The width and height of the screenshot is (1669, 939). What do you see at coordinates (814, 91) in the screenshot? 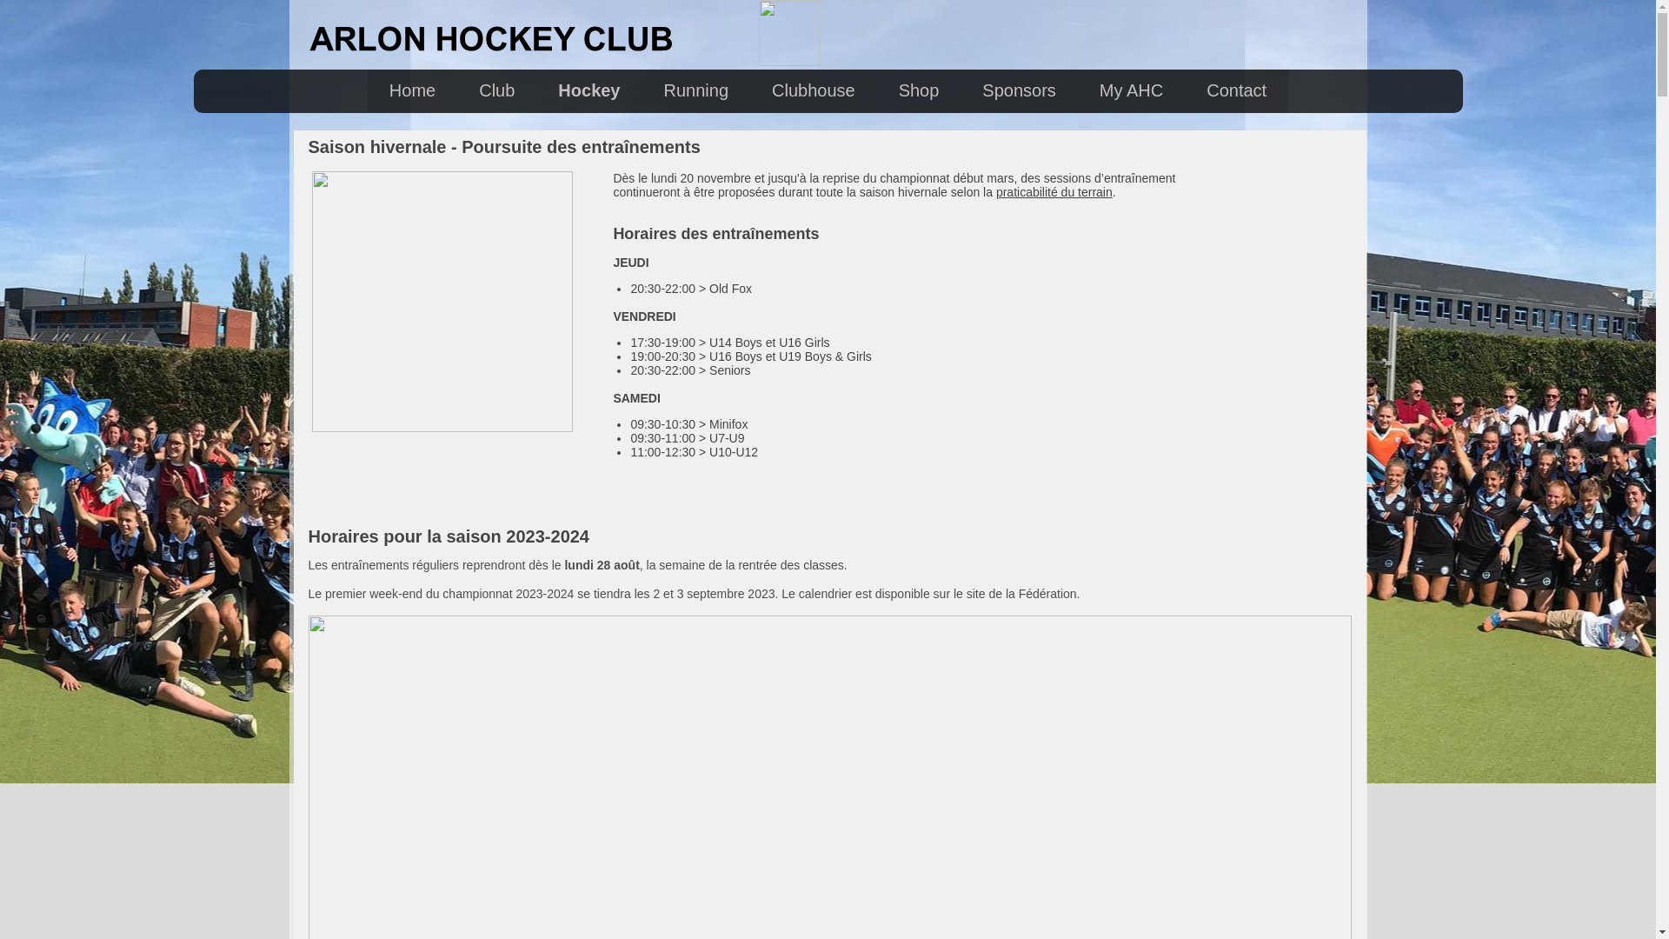
I see `Clubhouse` at bounding box center [814, 91].